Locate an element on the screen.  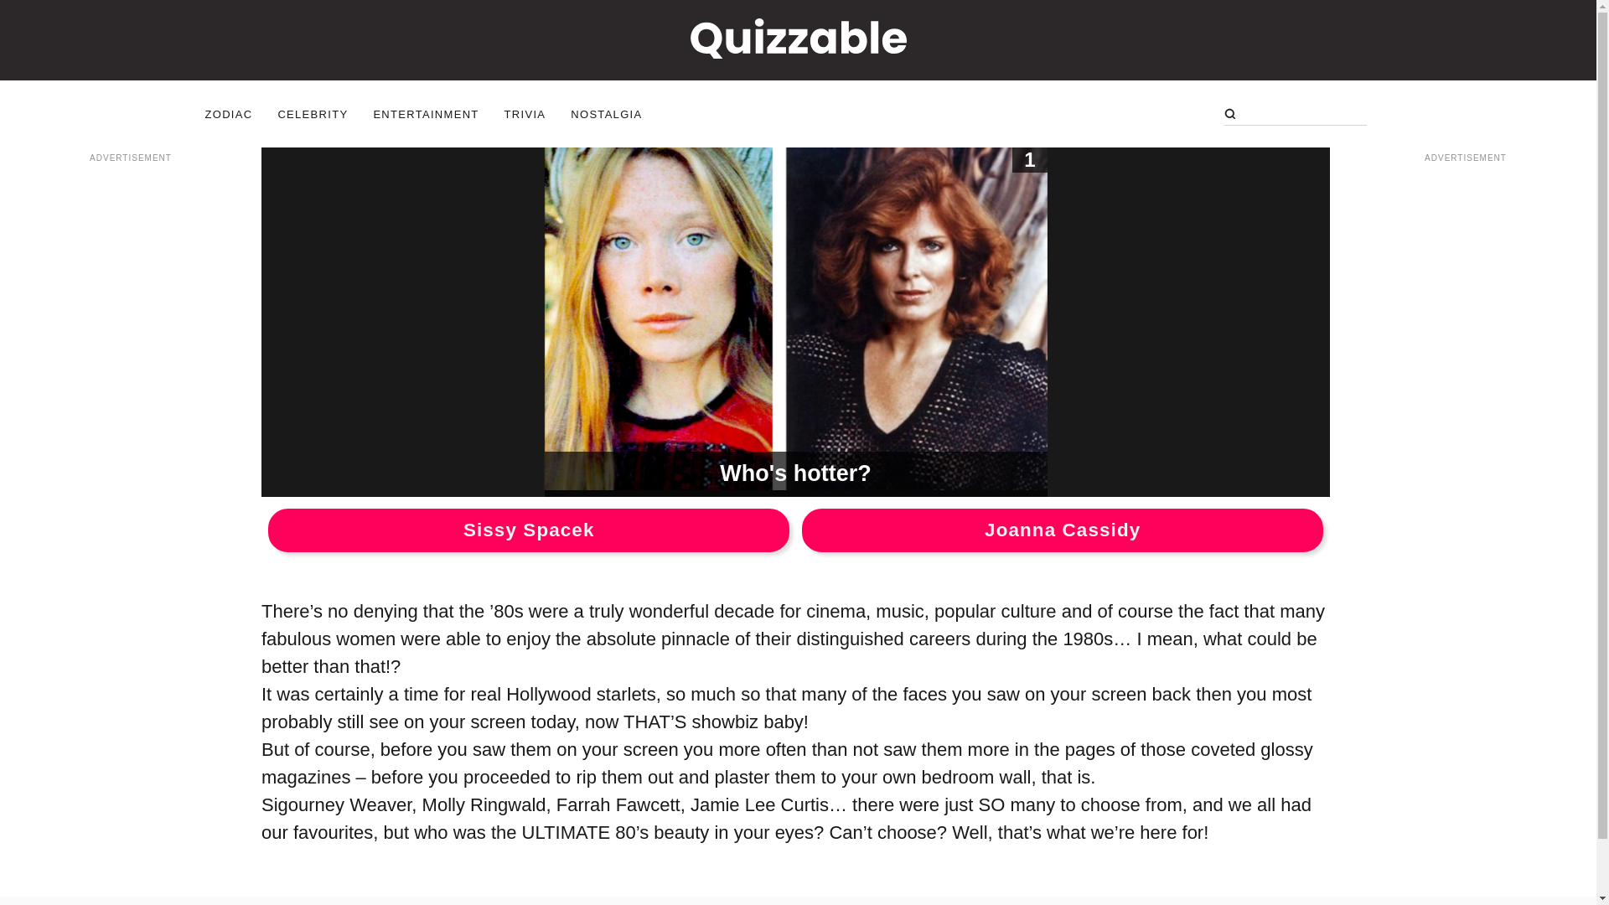
TRIVIA is located at coordinates (525, 113).